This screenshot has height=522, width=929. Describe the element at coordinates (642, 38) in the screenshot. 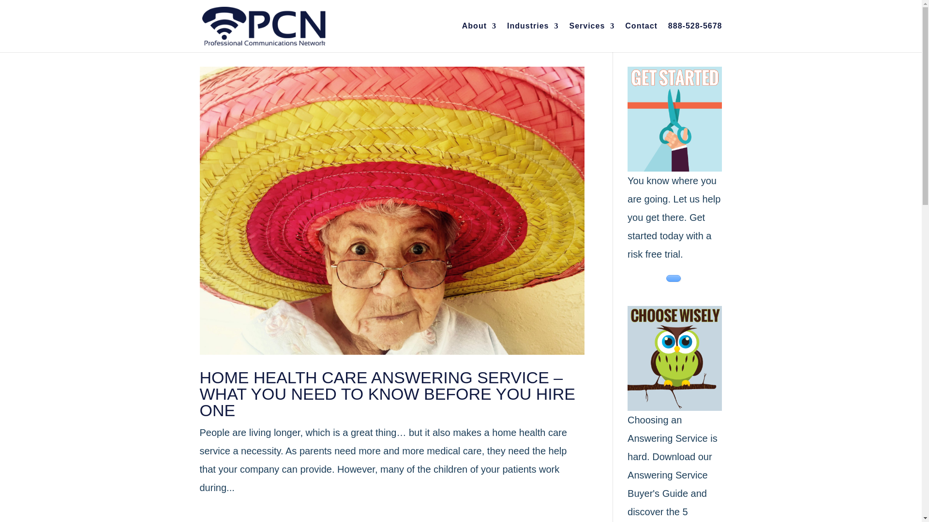

I see `Contact` at that location.